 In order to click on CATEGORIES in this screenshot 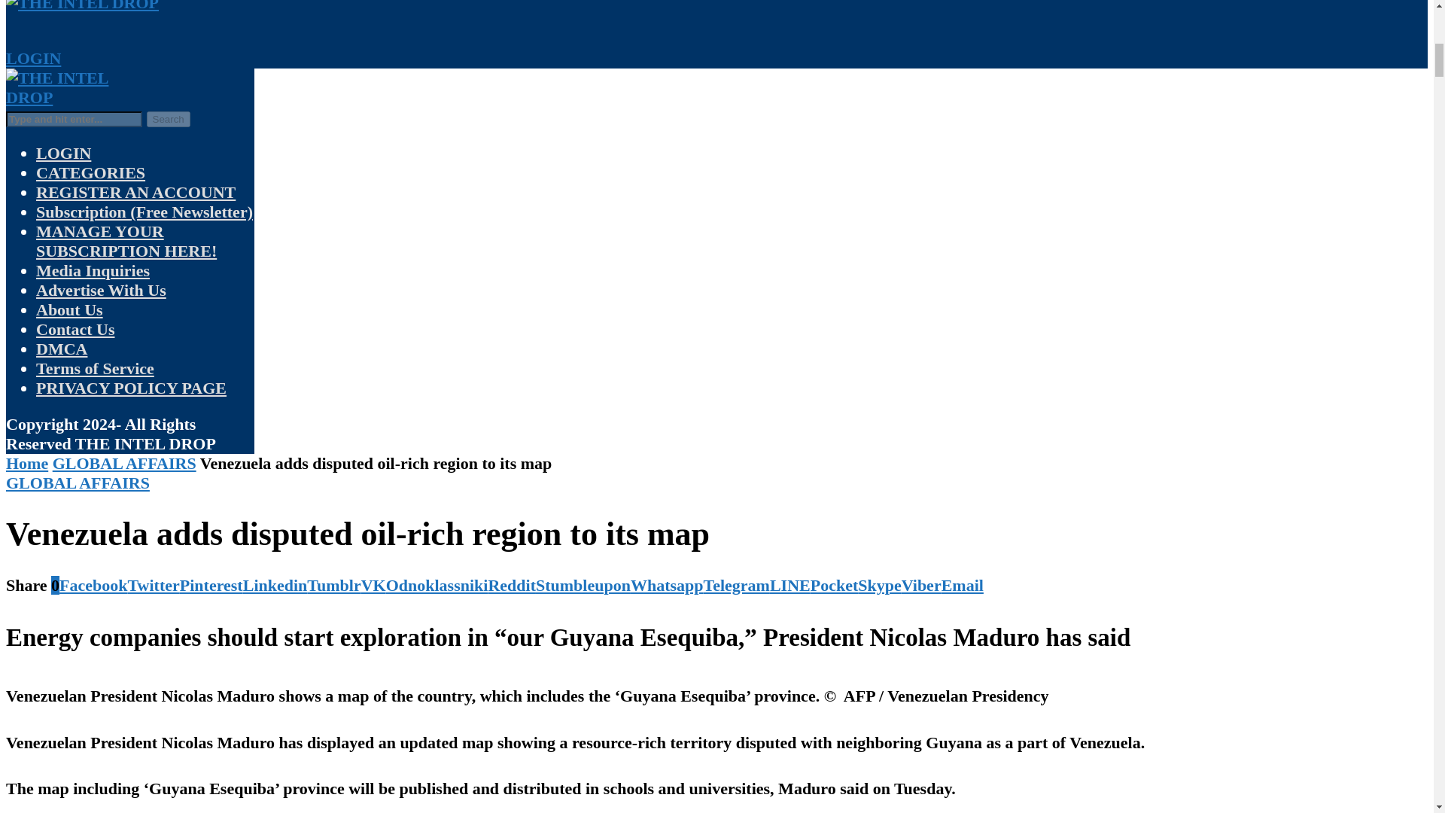, I will do `click(90, 172)`.